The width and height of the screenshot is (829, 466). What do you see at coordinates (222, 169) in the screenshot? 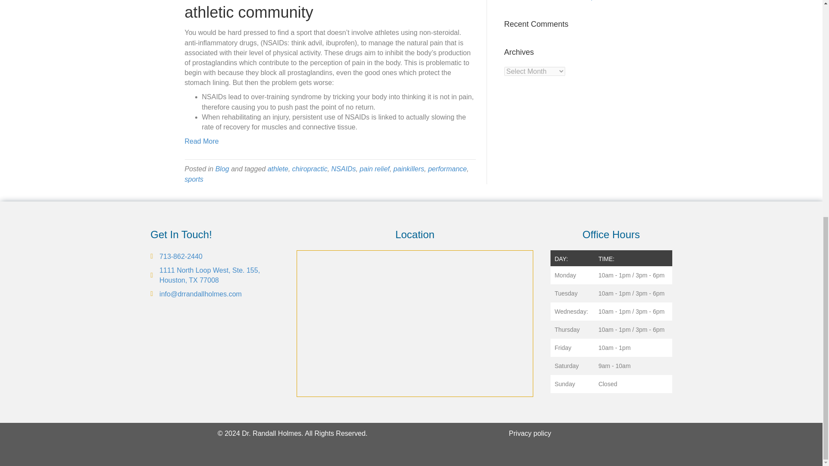
I see `Blog` at bounding box center [222, 169].